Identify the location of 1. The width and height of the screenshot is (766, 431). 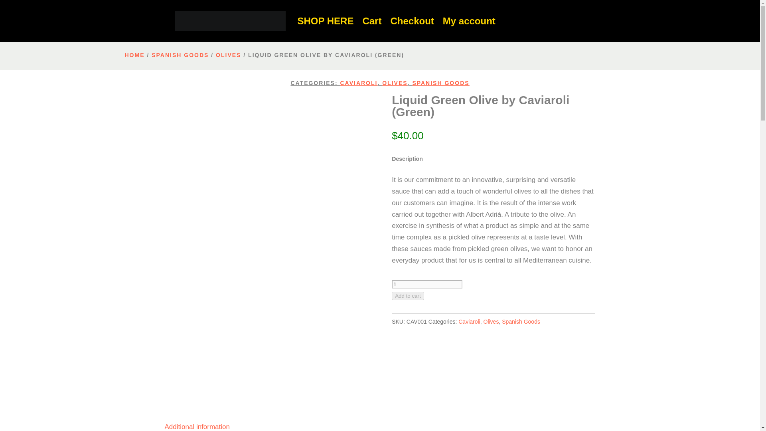
(427, 284).